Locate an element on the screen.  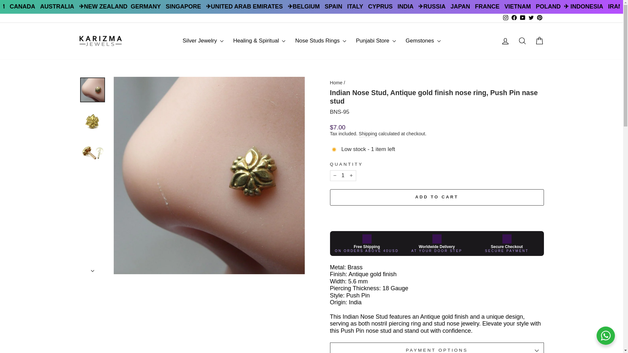
Karizma Jewels on YouTube is located at coordinates (522, 18).